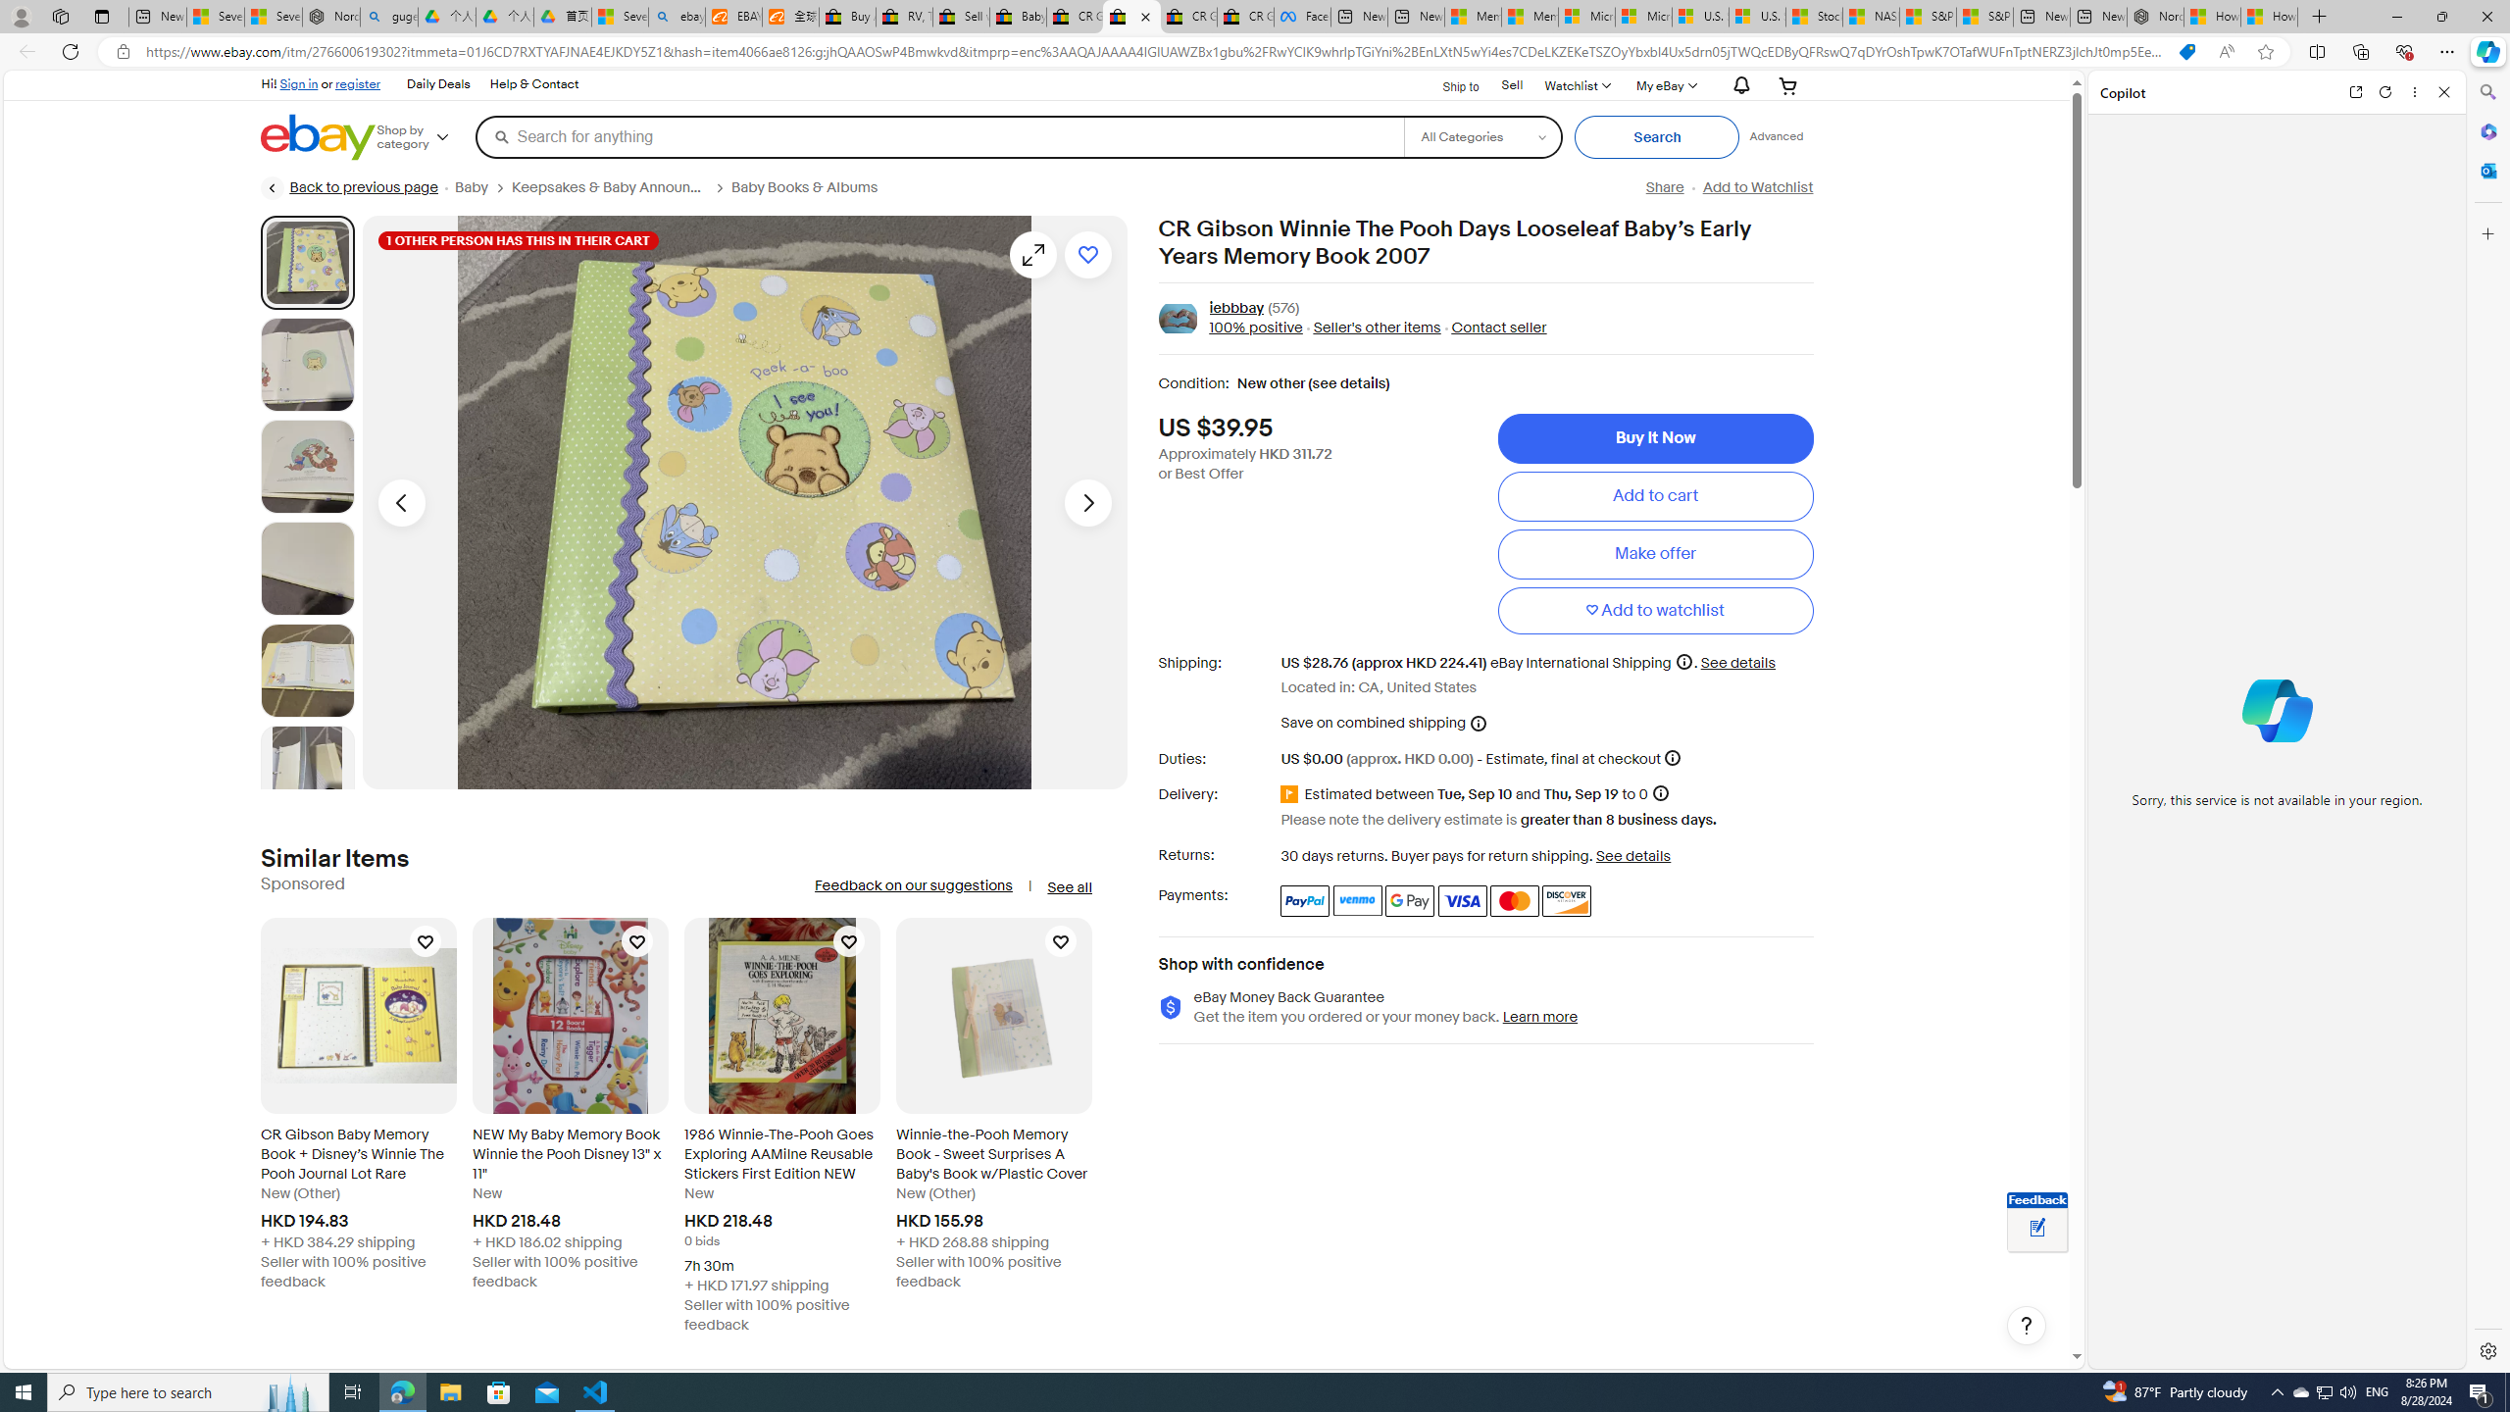 The height and width of the screenshot is (1412, 2510). Describe the element at coordinates (439, 84) in the screenshot. I see `Daily Deals` at that location.